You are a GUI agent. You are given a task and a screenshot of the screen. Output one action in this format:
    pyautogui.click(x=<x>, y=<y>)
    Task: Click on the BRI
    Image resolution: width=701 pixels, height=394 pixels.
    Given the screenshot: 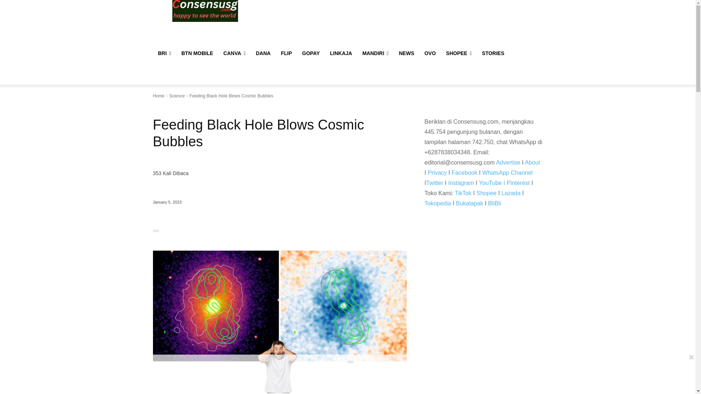 What is the action you would take?
    pyautogui.click(x=164, y=53)
    